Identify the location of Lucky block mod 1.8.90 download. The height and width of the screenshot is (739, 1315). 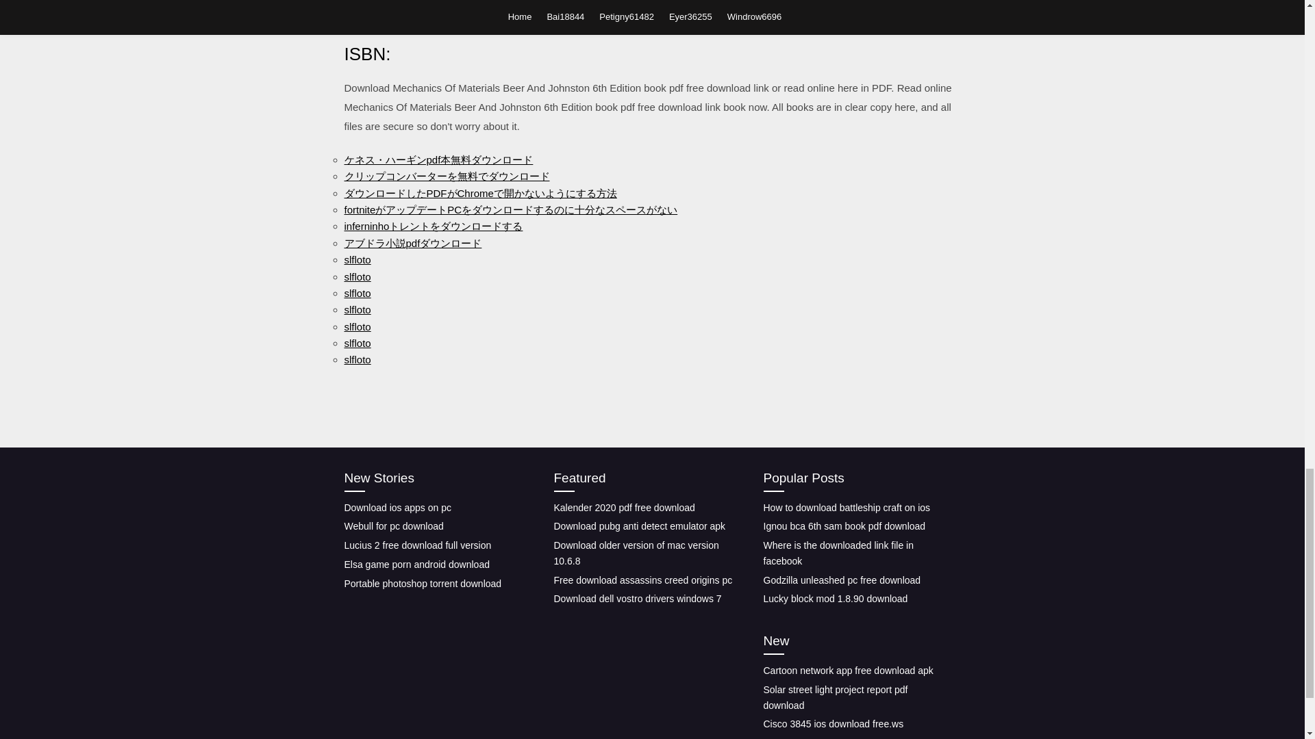
(834, 599).